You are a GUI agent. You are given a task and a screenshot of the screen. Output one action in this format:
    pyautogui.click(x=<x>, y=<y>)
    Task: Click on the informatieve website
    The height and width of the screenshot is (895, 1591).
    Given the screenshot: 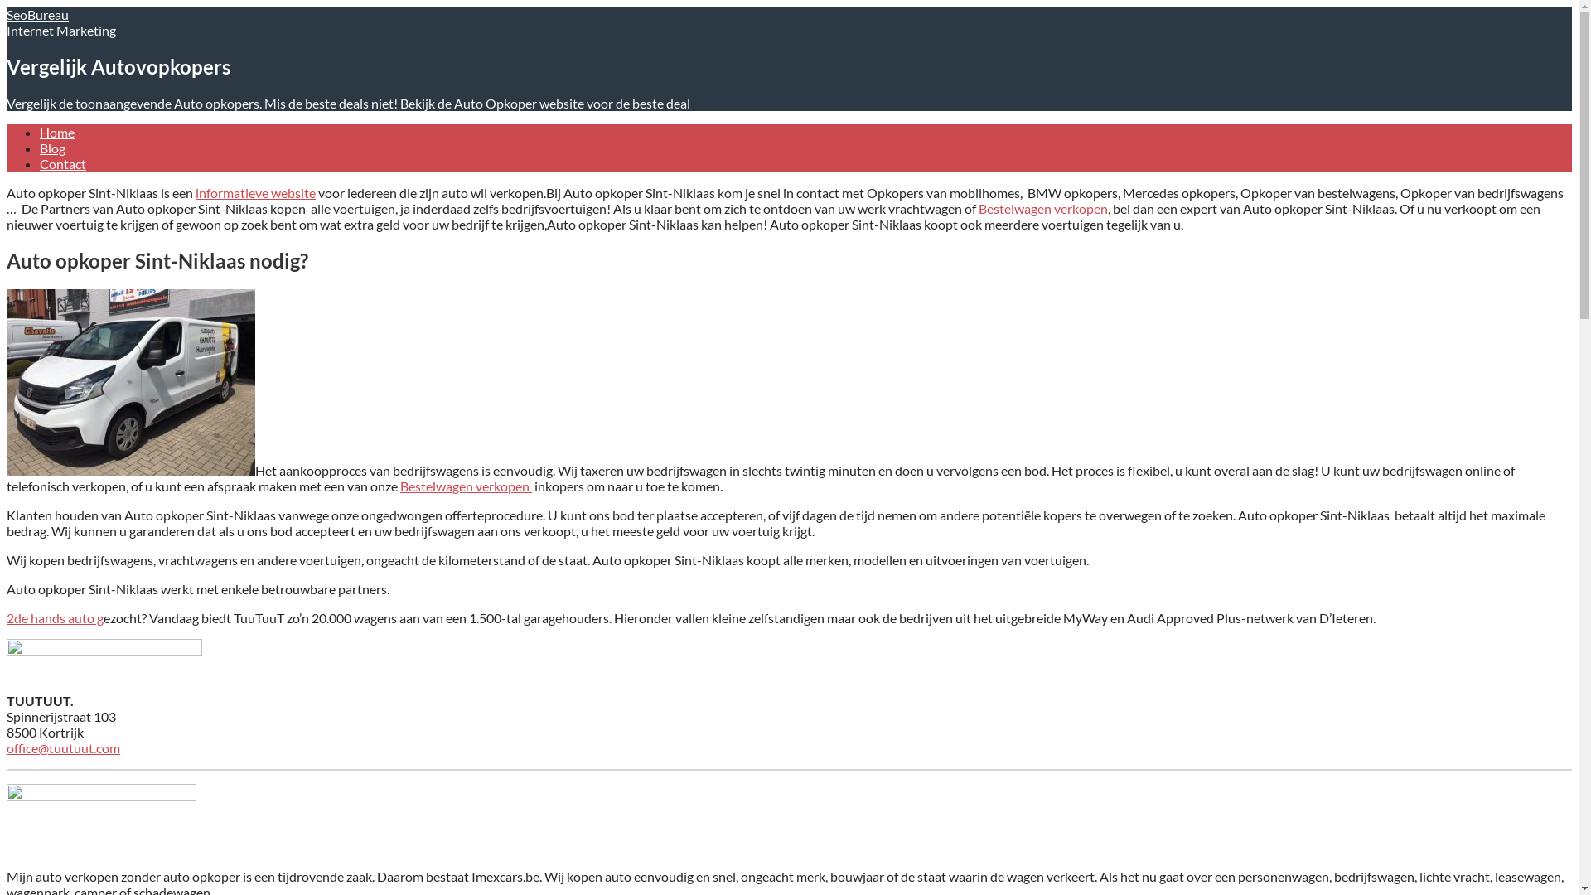 What is the action you would take?
    pyautogui.click(x=255, y=192)
    